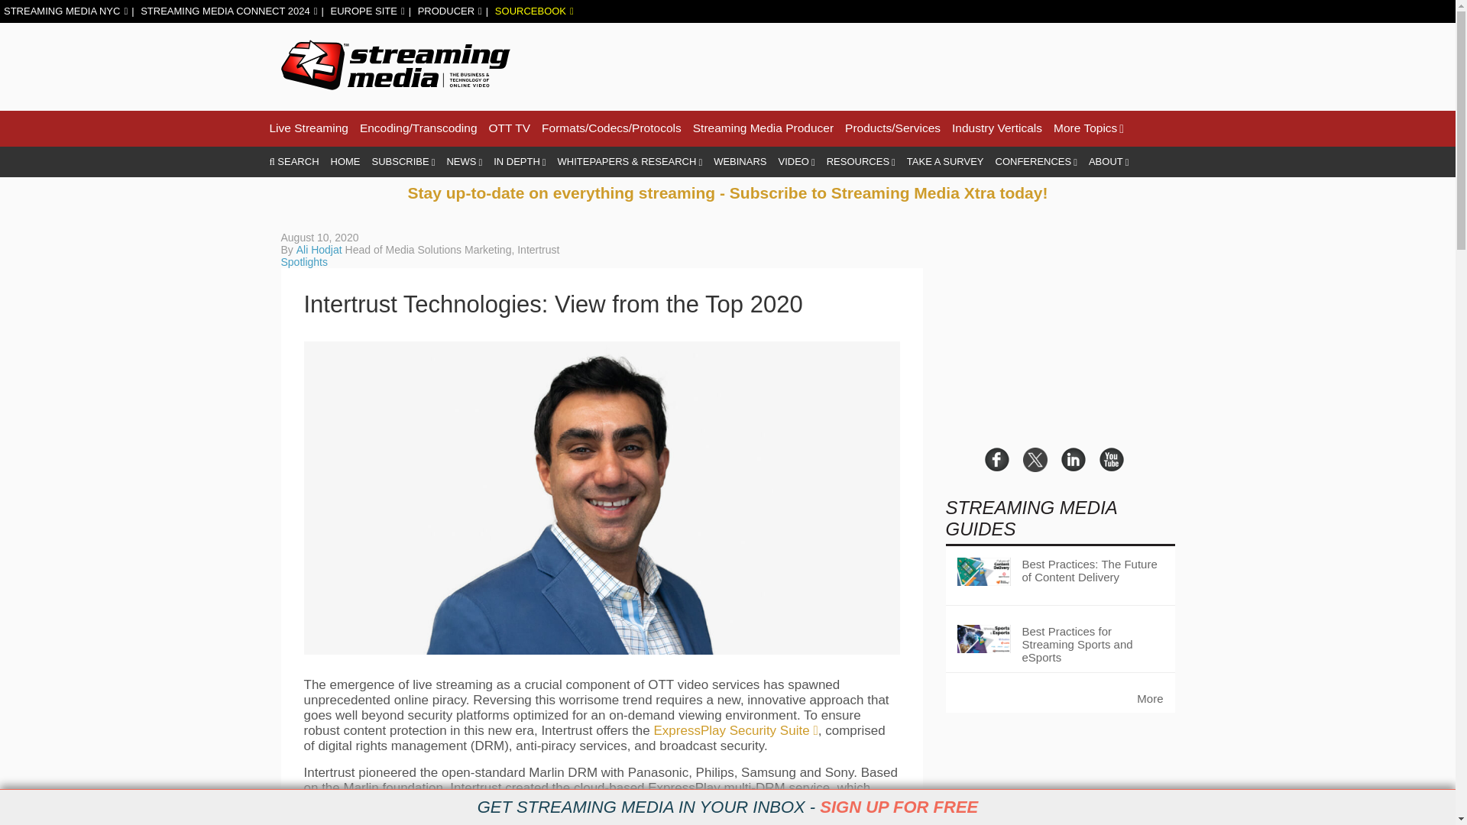 Image resolution: width=1467 pixels, height=825 pixels. Describe the element at coordinates (228, 11) in the screenshot. I see `STREAMING MEDIA CONNECT 2024` at that location.